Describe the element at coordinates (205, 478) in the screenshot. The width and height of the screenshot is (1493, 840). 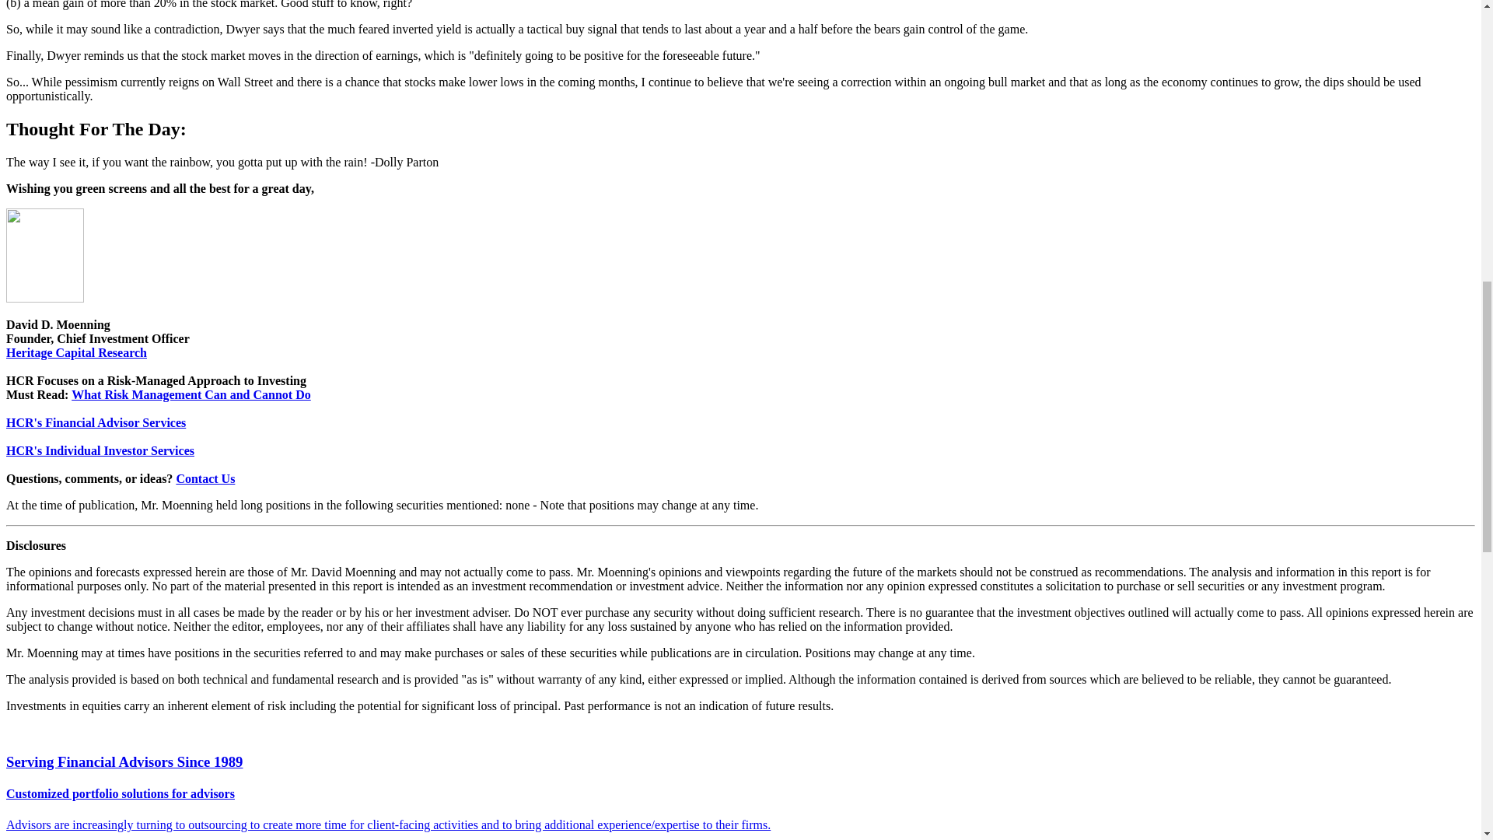
I see `Contact Us` at that location.